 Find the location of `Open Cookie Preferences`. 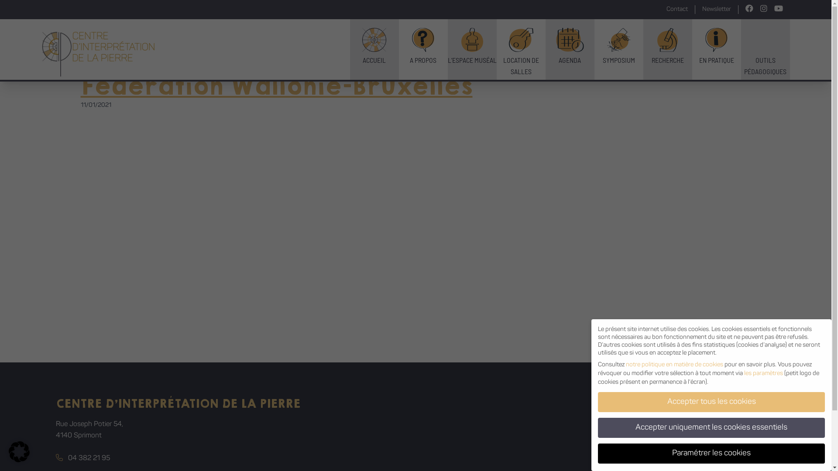

Open Cookie Preferences is located at coordinates (19, 452).